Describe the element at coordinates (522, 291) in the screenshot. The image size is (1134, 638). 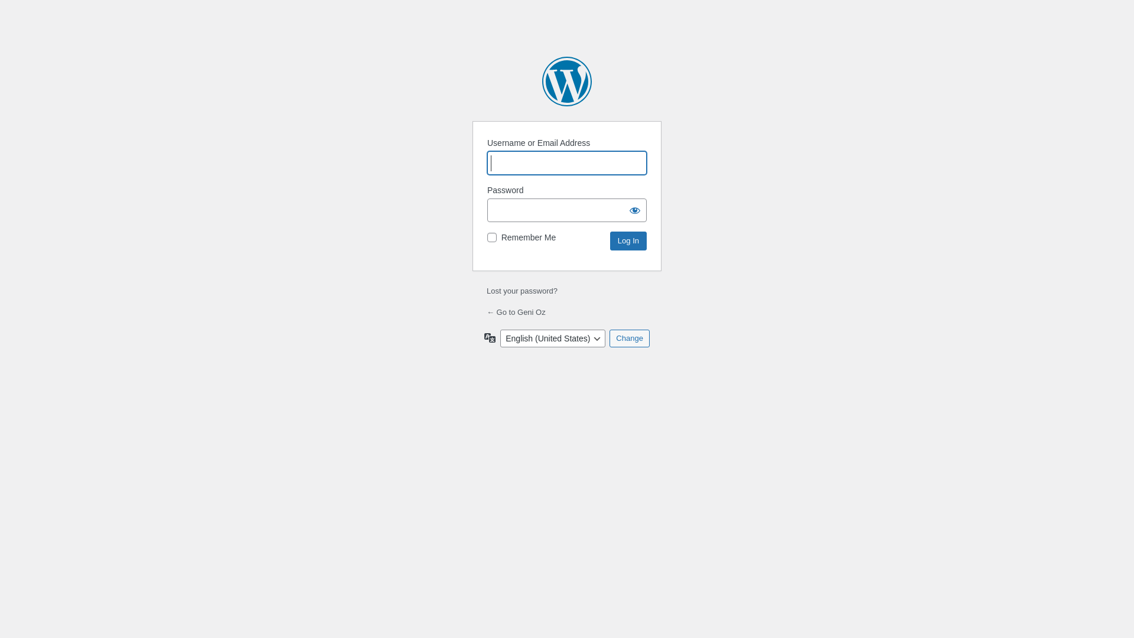
I see `Lost your password?` at that location.